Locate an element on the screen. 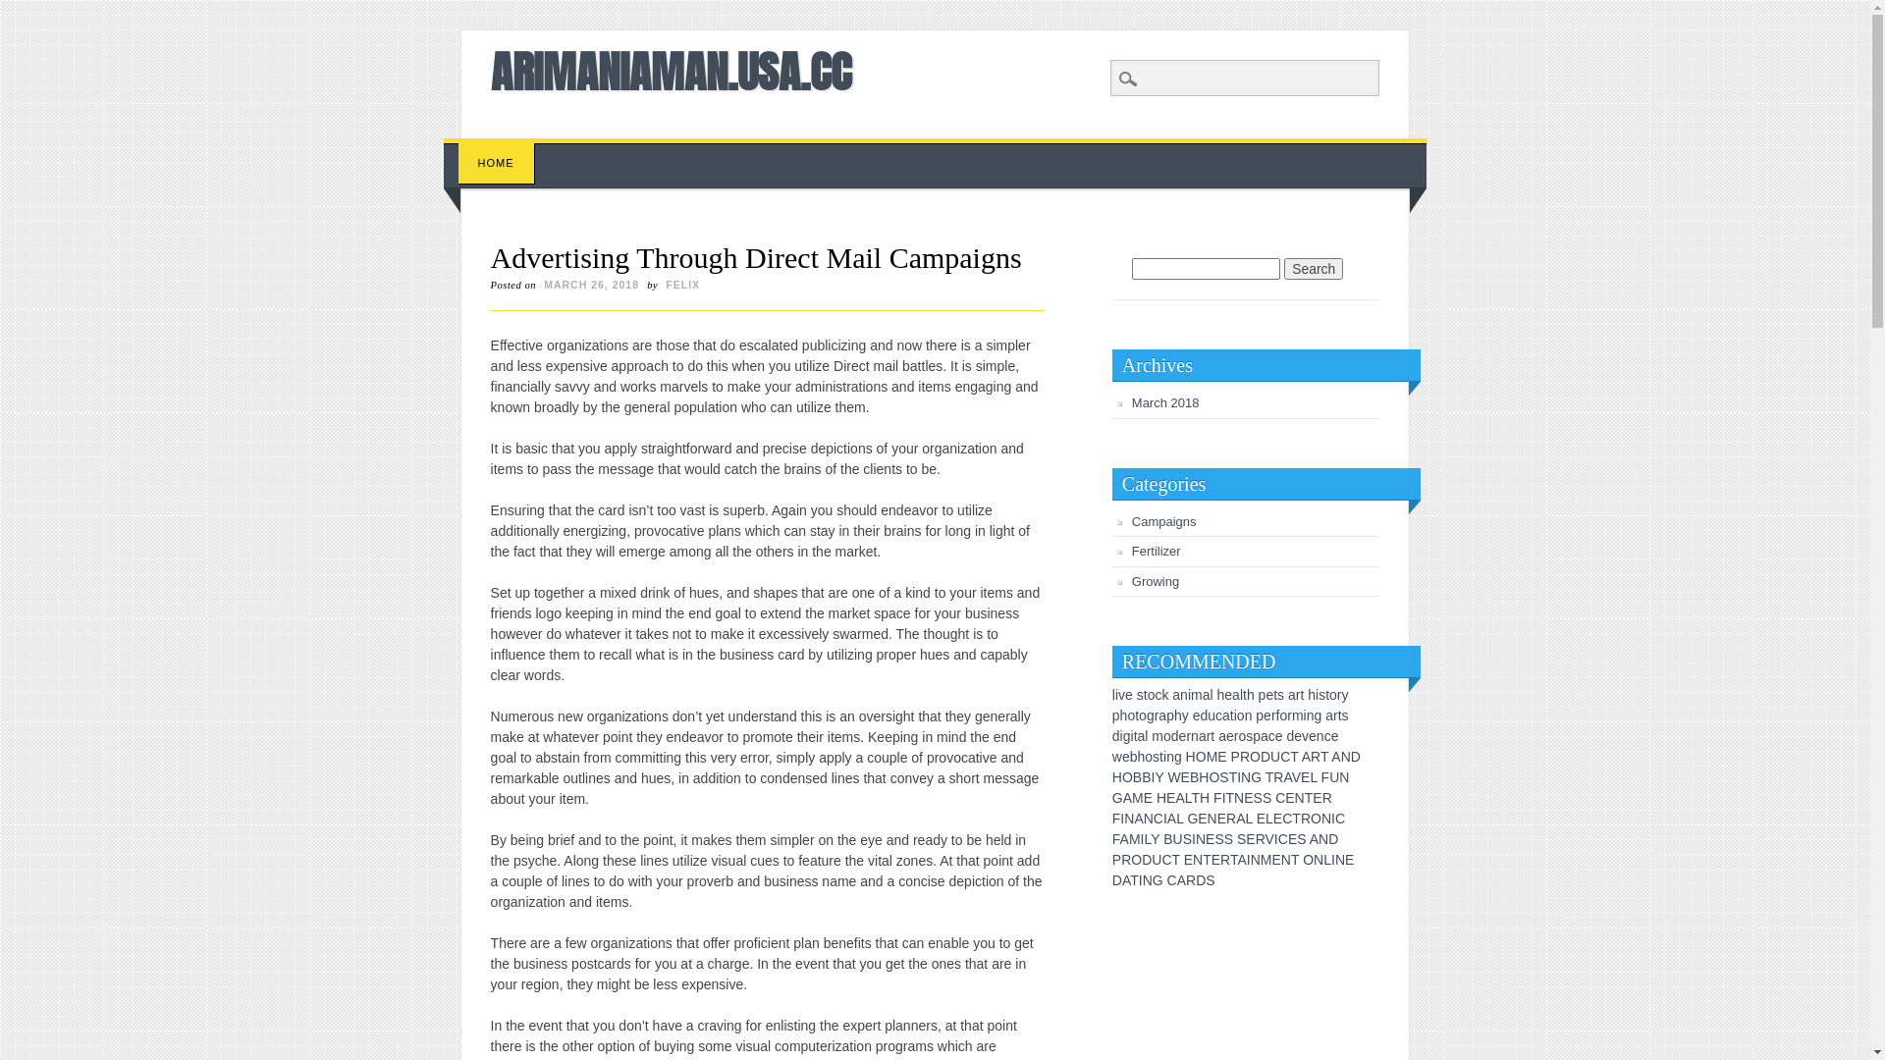  o is located at coordinates (1143, 715).